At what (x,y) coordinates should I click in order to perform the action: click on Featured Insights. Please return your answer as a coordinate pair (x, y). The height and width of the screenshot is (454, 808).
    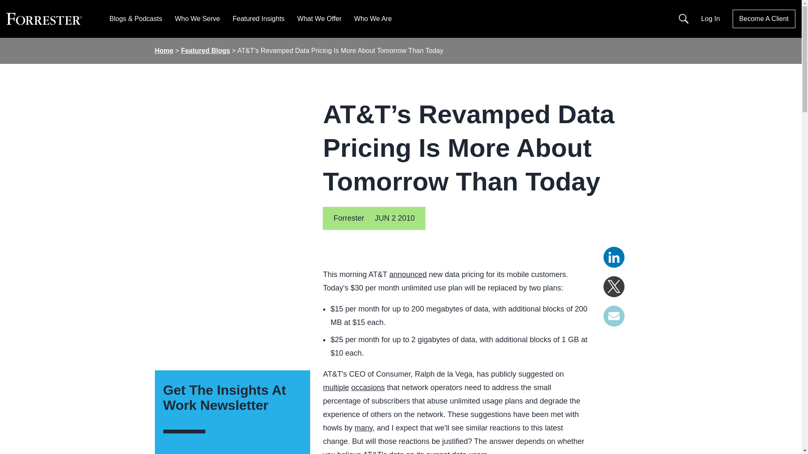
    Looking at the image, I should click on (258, 18).